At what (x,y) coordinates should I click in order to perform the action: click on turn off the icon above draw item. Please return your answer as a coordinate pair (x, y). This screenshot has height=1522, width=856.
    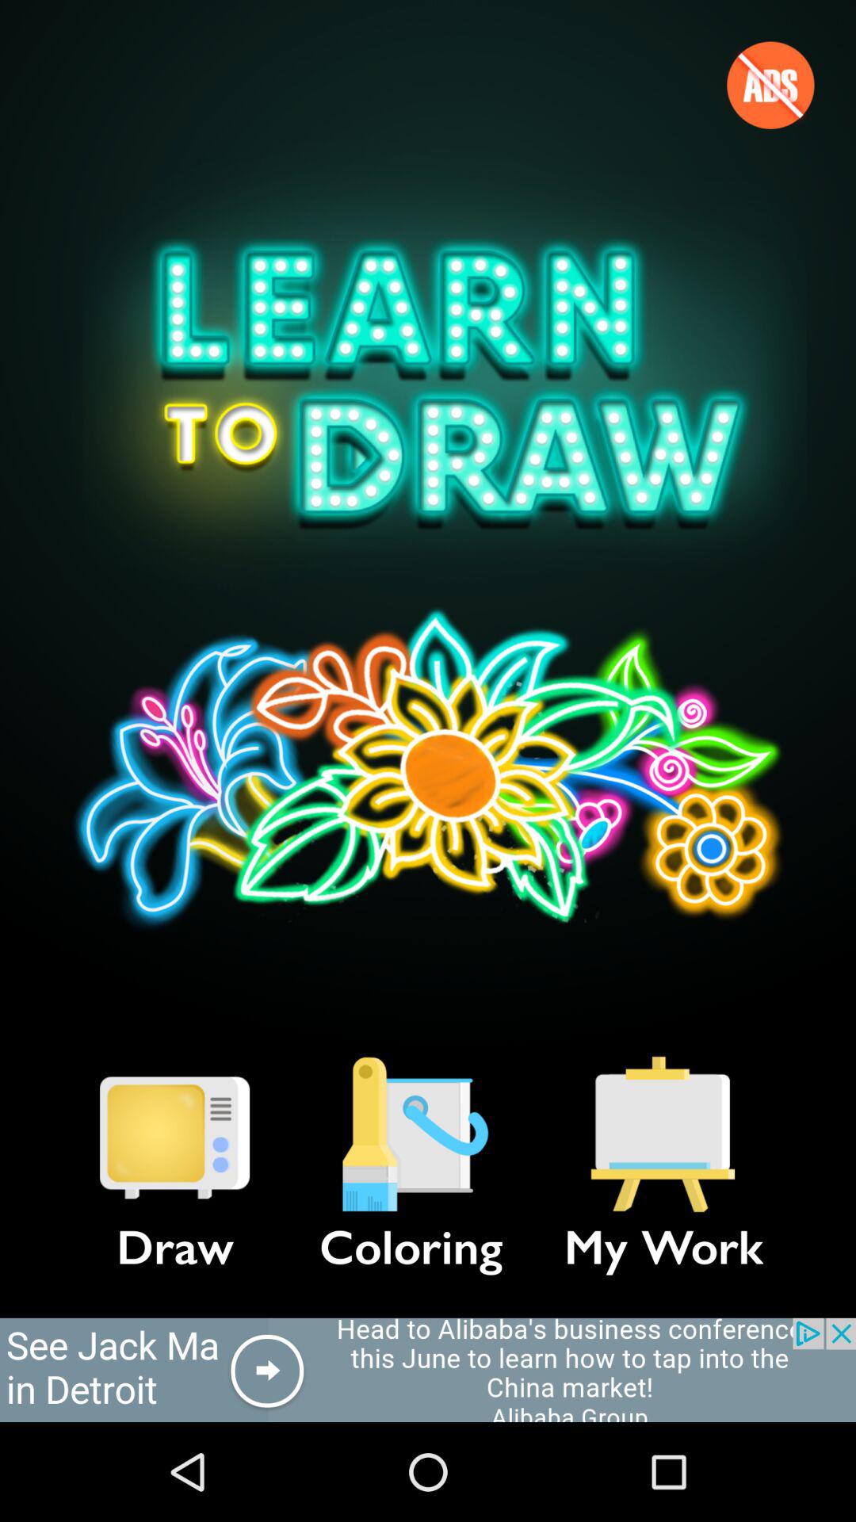
    Looking at the image, I should click on (174, 1134).